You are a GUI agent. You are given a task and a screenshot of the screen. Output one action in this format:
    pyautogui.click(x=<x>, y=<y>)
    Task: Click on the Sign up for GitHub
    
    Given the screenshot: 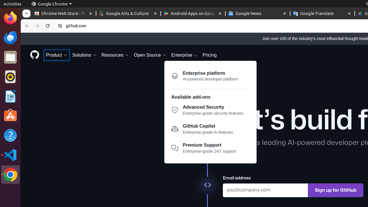 What is the action you would take?
    pyautogui.click(x=336, y=190)
    